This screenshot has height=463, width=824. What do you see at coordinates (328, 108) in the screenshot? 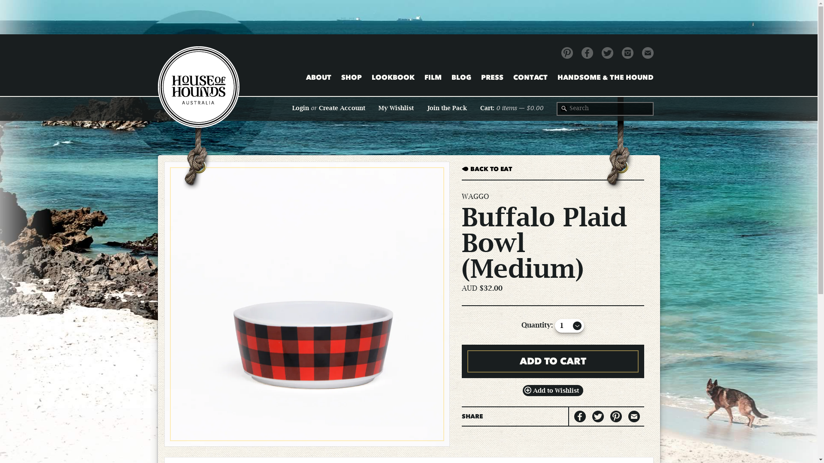
I see `Login or Create Account` at bounding box center [328, 108].